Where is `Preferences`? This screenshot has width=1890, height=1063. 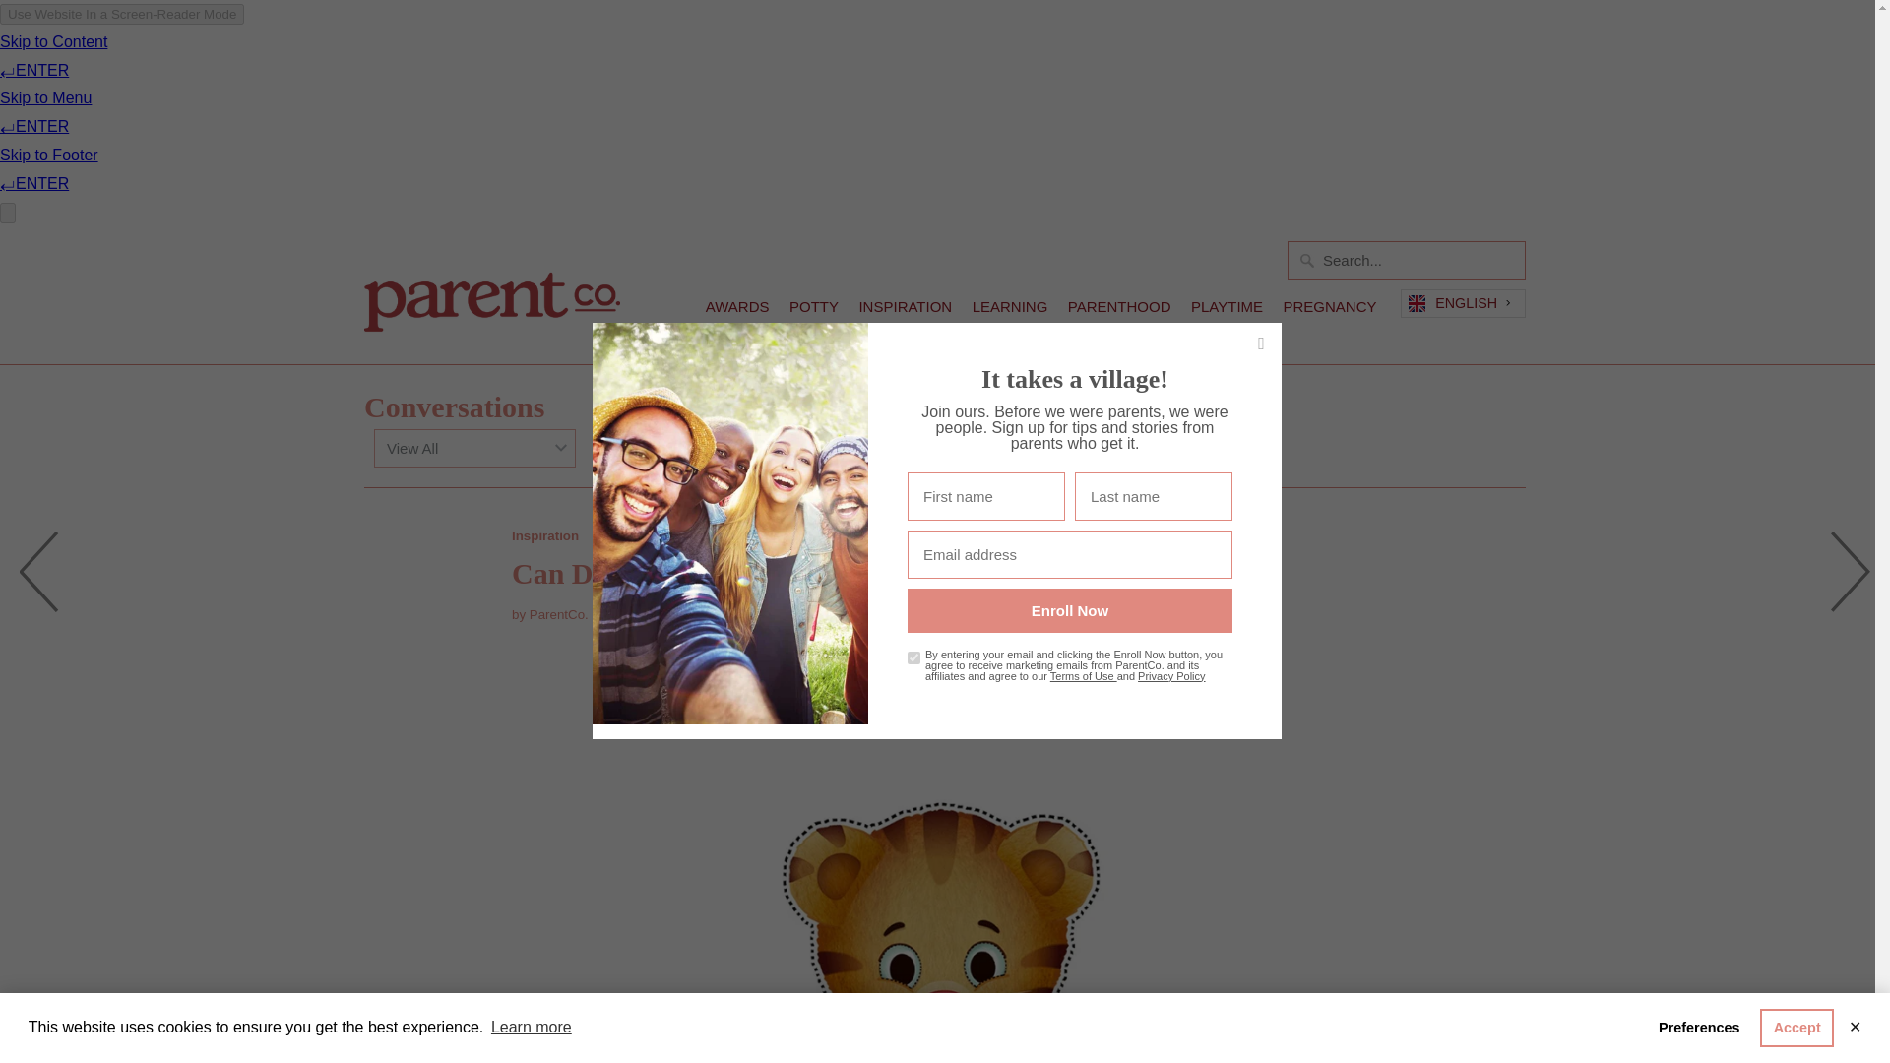 Preferences is located at coordinates (1699, 1027).